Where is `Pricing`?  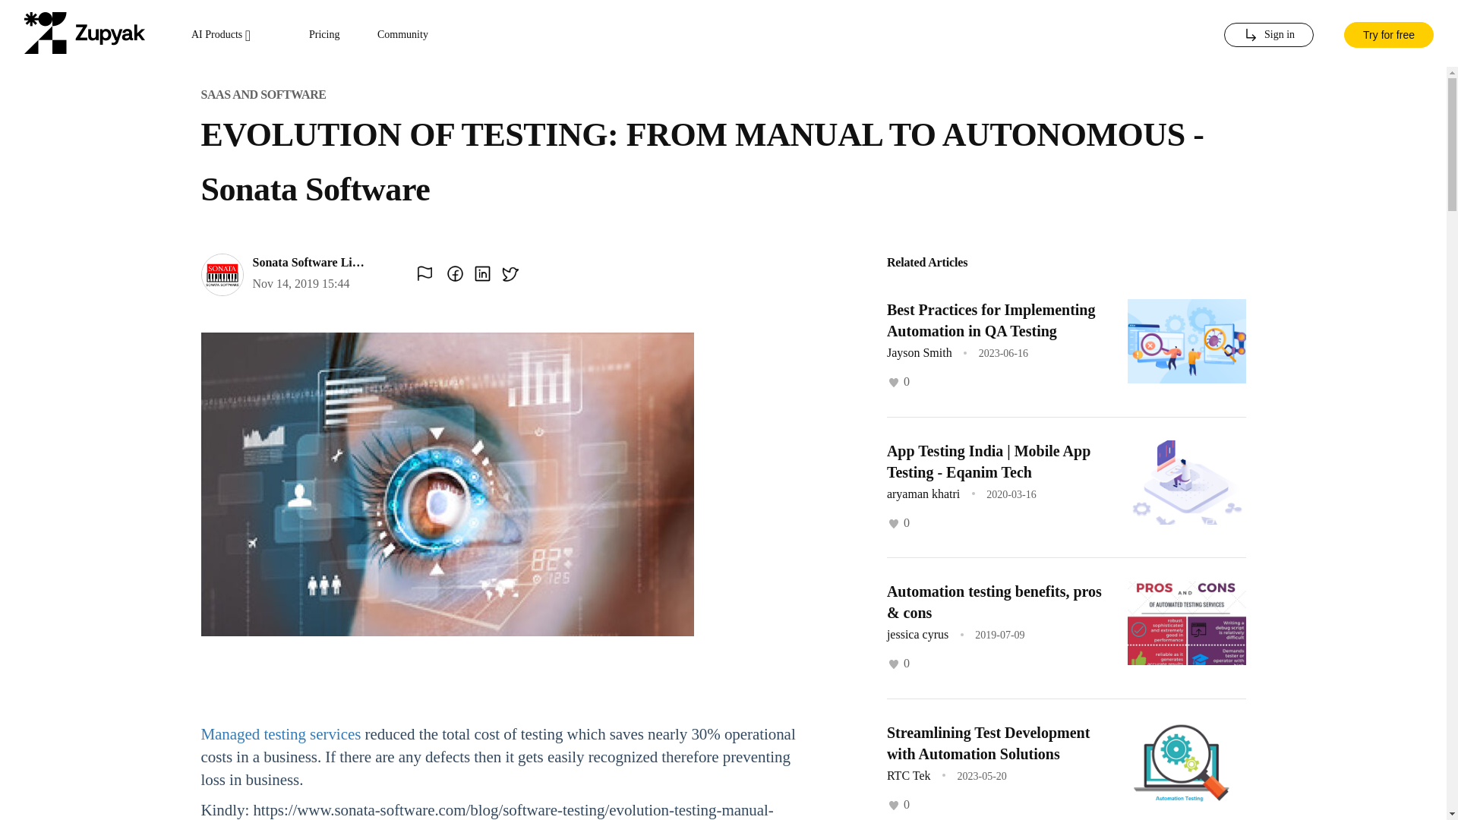 Pricing is located at coordinates (324, 35).